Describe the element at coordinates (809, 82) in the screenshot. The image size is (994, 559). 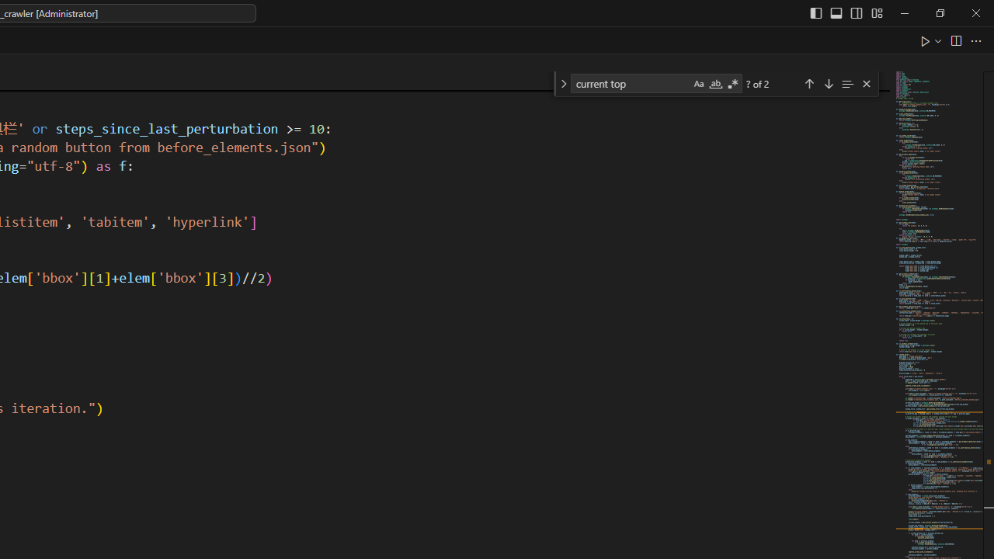
I see `Previous Match (Shift+Enter)` at that location.